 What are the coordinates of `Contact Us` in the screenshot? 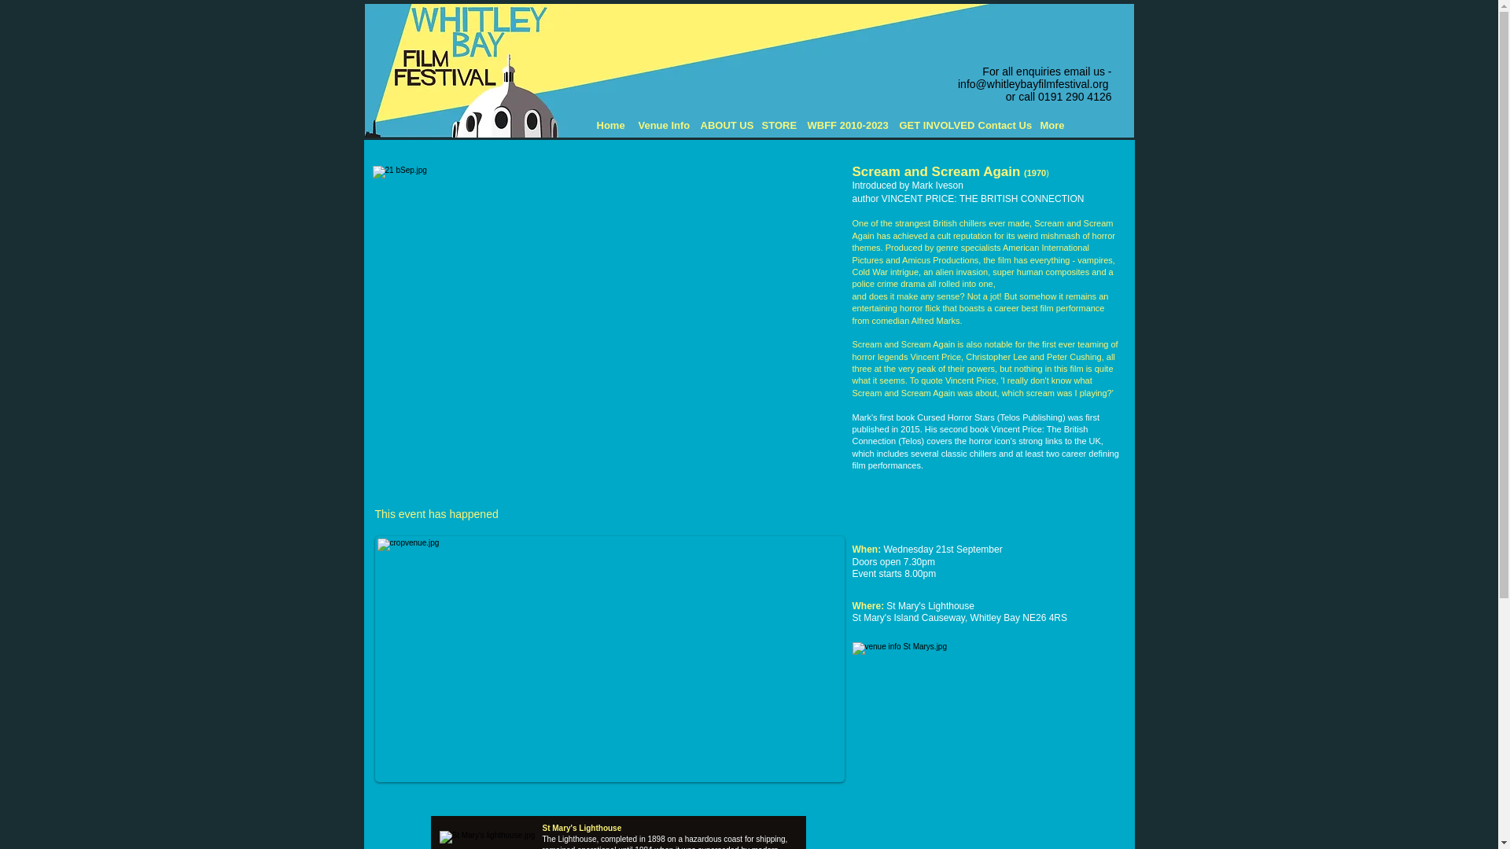 It's located at (1002, 126).